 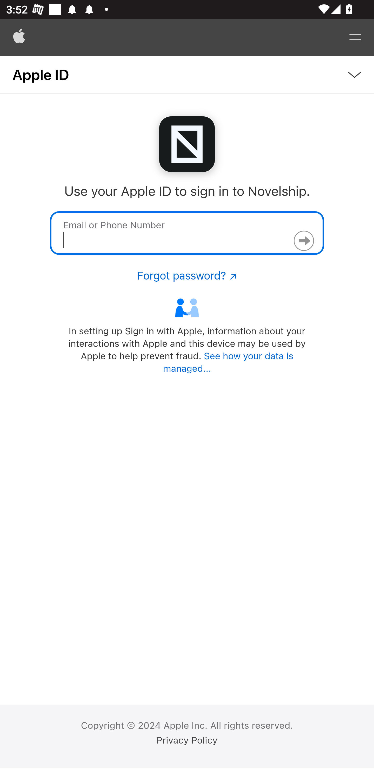 I want to click on Privacy Policy, so click(x=187, y=740).